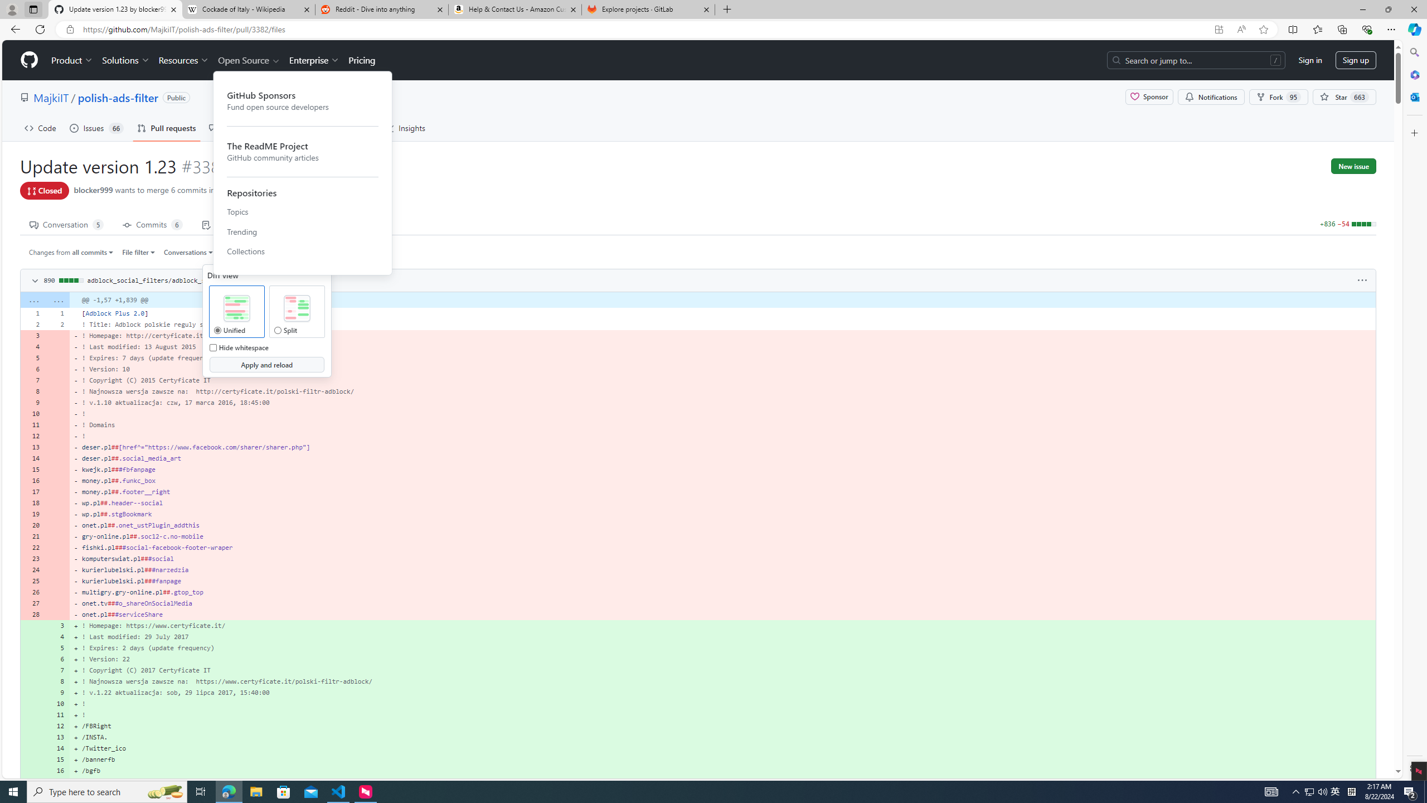 This screenshot has height=803, width=1427. Describe the element at coordinates (167, 128) in the screenshot. I see `Pull requests` at that location.